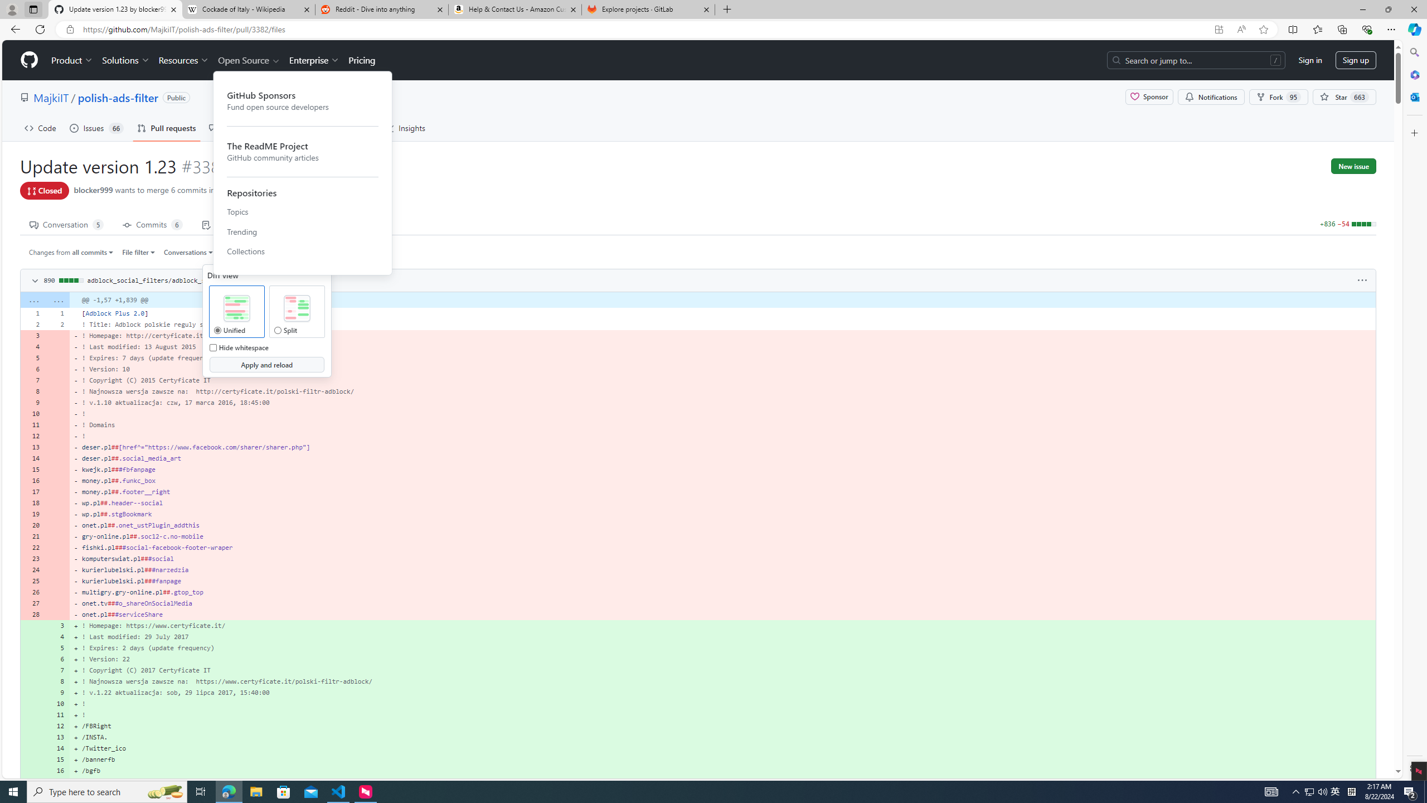 This screenshot has height=803, width=1427. Describe the element at coordinates (167, 128) in the screenshot. I see `Pull requests` at that location.